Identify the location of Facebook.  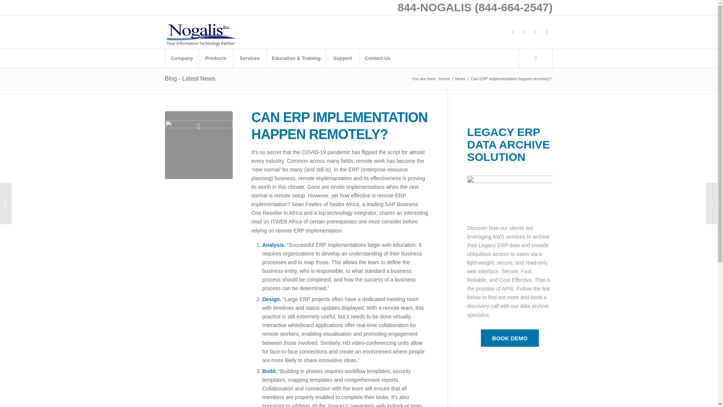
(513, 32).